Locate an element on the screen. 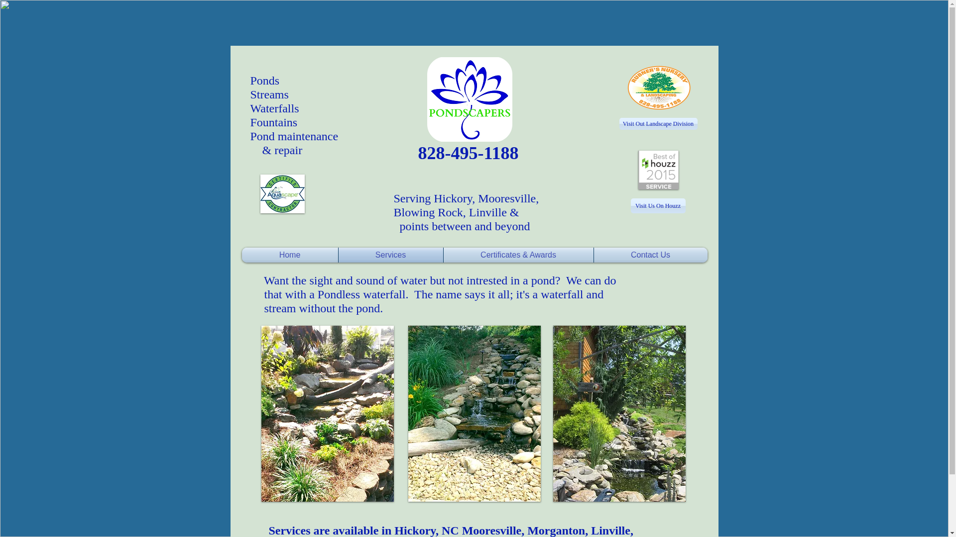 This screenshot has width=956, height=537. Visit Out Landscape Division is located at coordinates (658, 123).